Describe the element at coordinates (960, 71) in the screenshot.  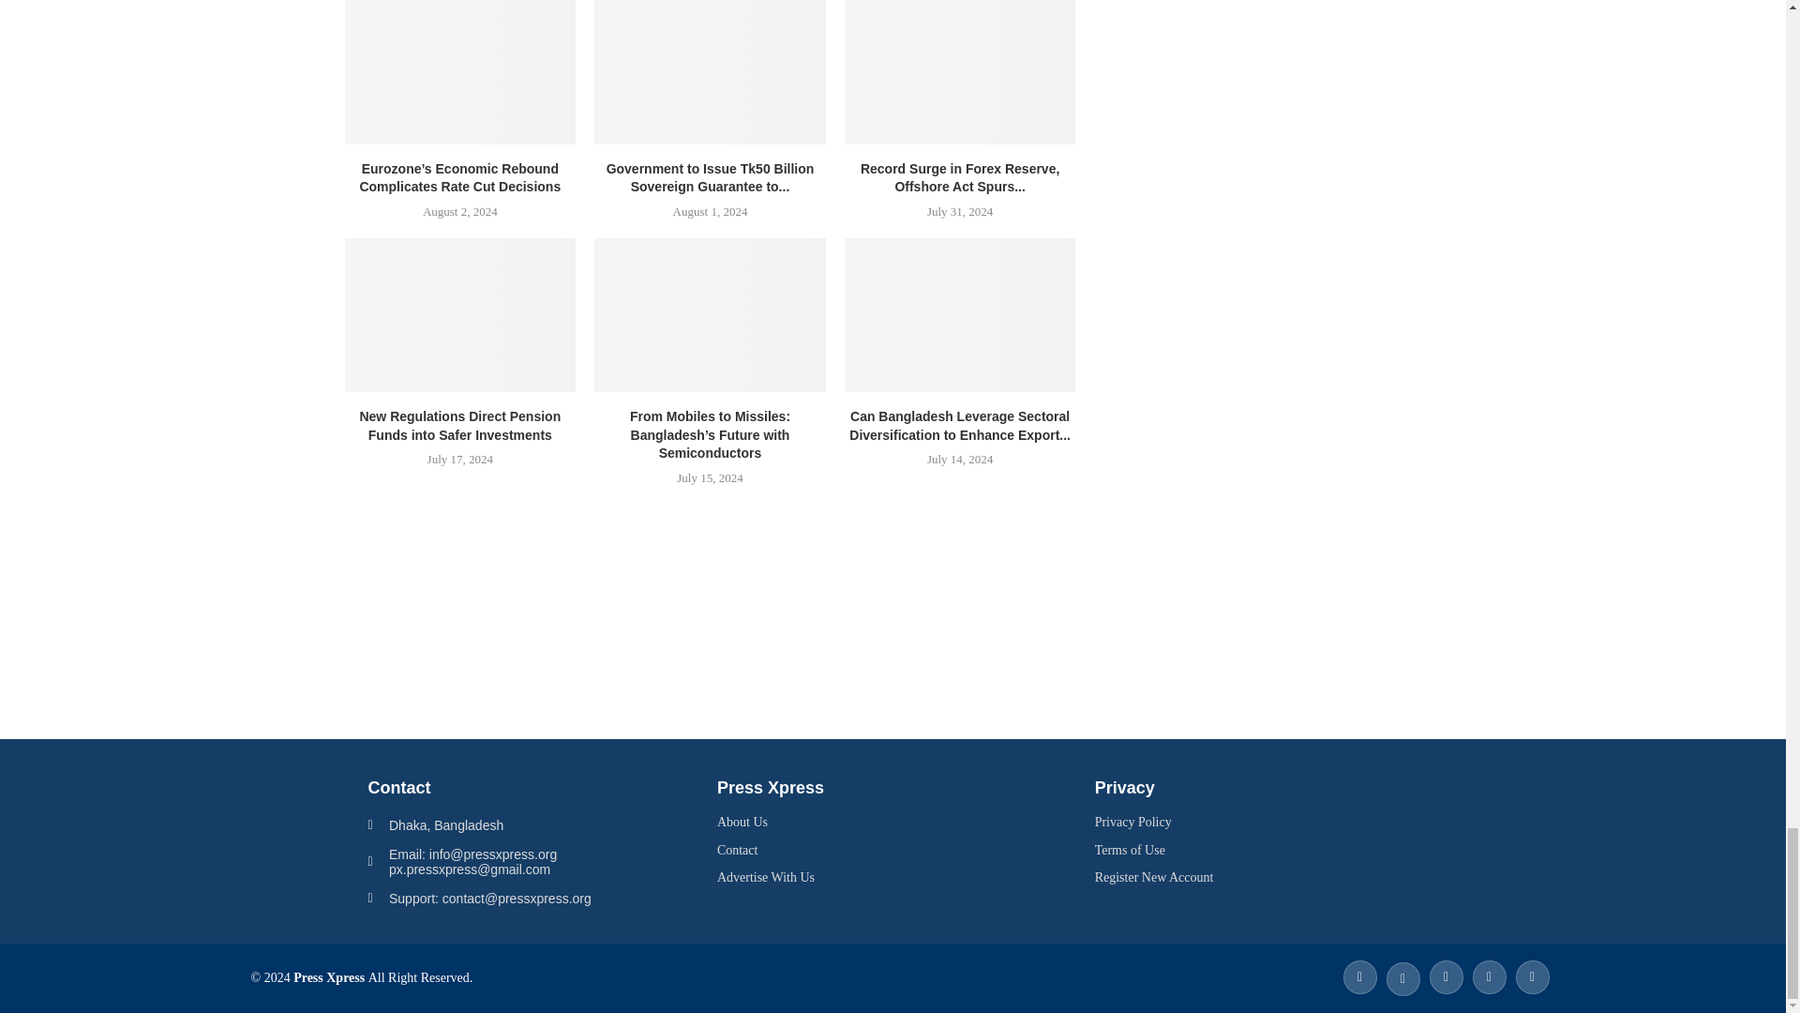
I see `Record Surge in Forex Reserve, Offshore Act Spurs Growth` at that location.